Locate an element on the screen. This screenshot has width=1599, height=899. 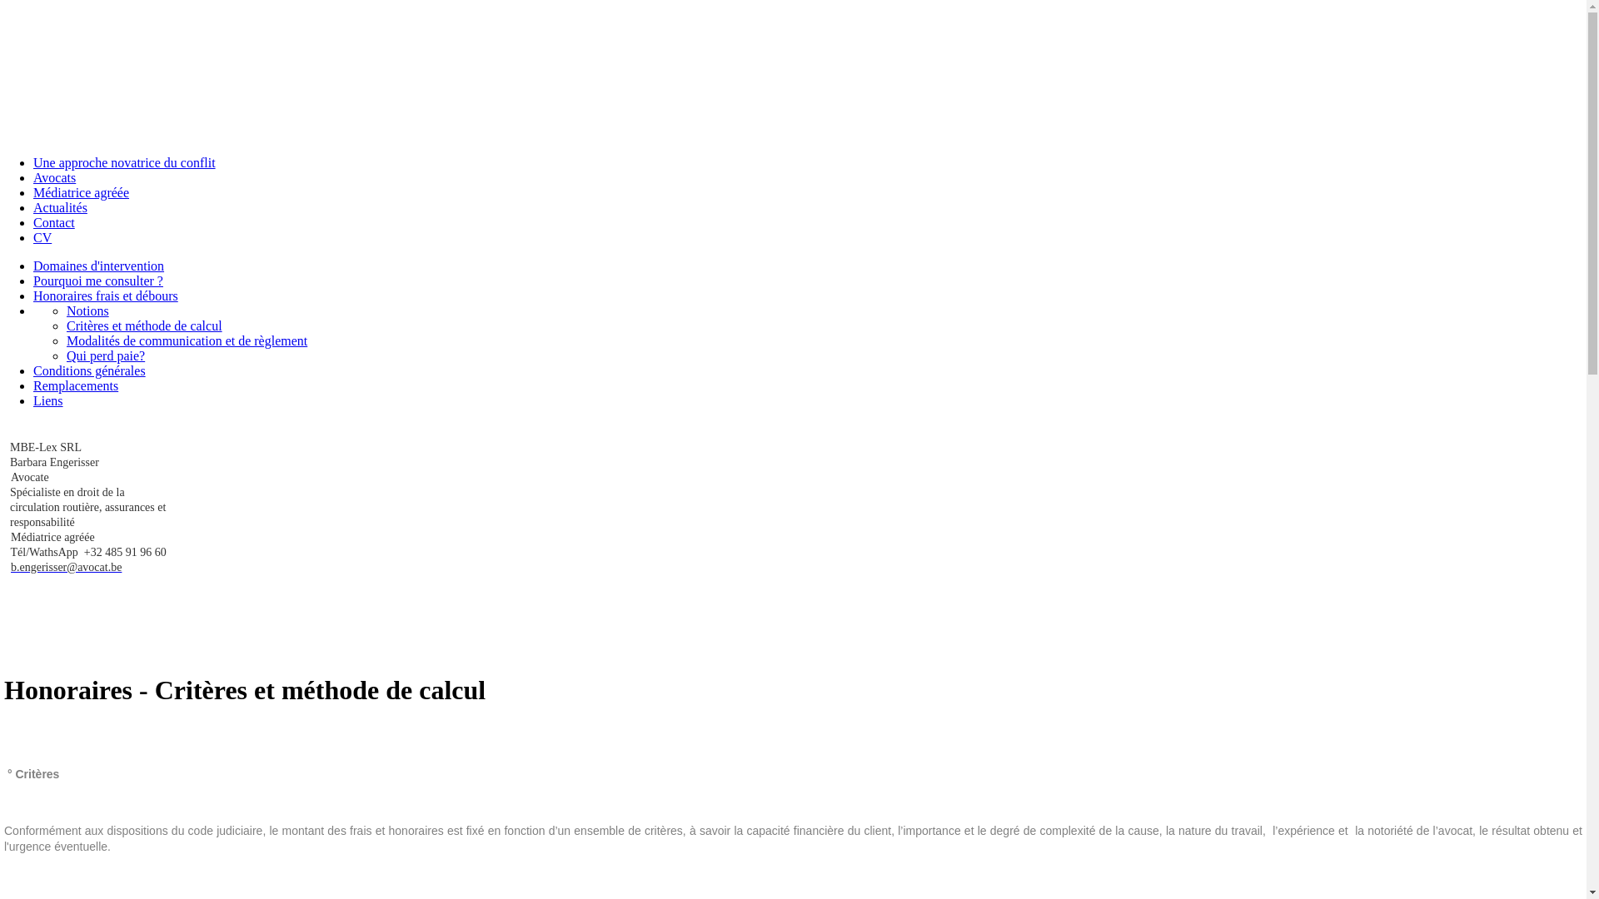
Liens is located at coordinates (48, 401).